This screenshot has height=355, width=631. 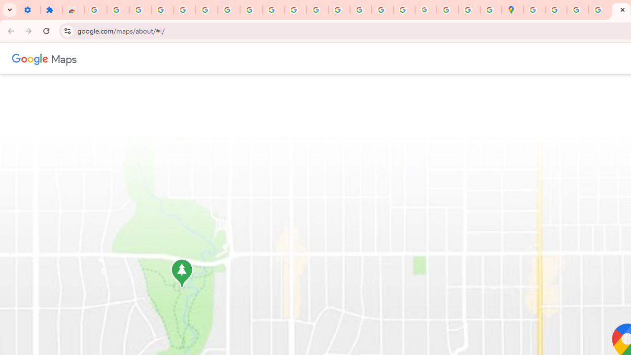 I want to click on https://scholar.google.com/, so click(x=296, y=10).